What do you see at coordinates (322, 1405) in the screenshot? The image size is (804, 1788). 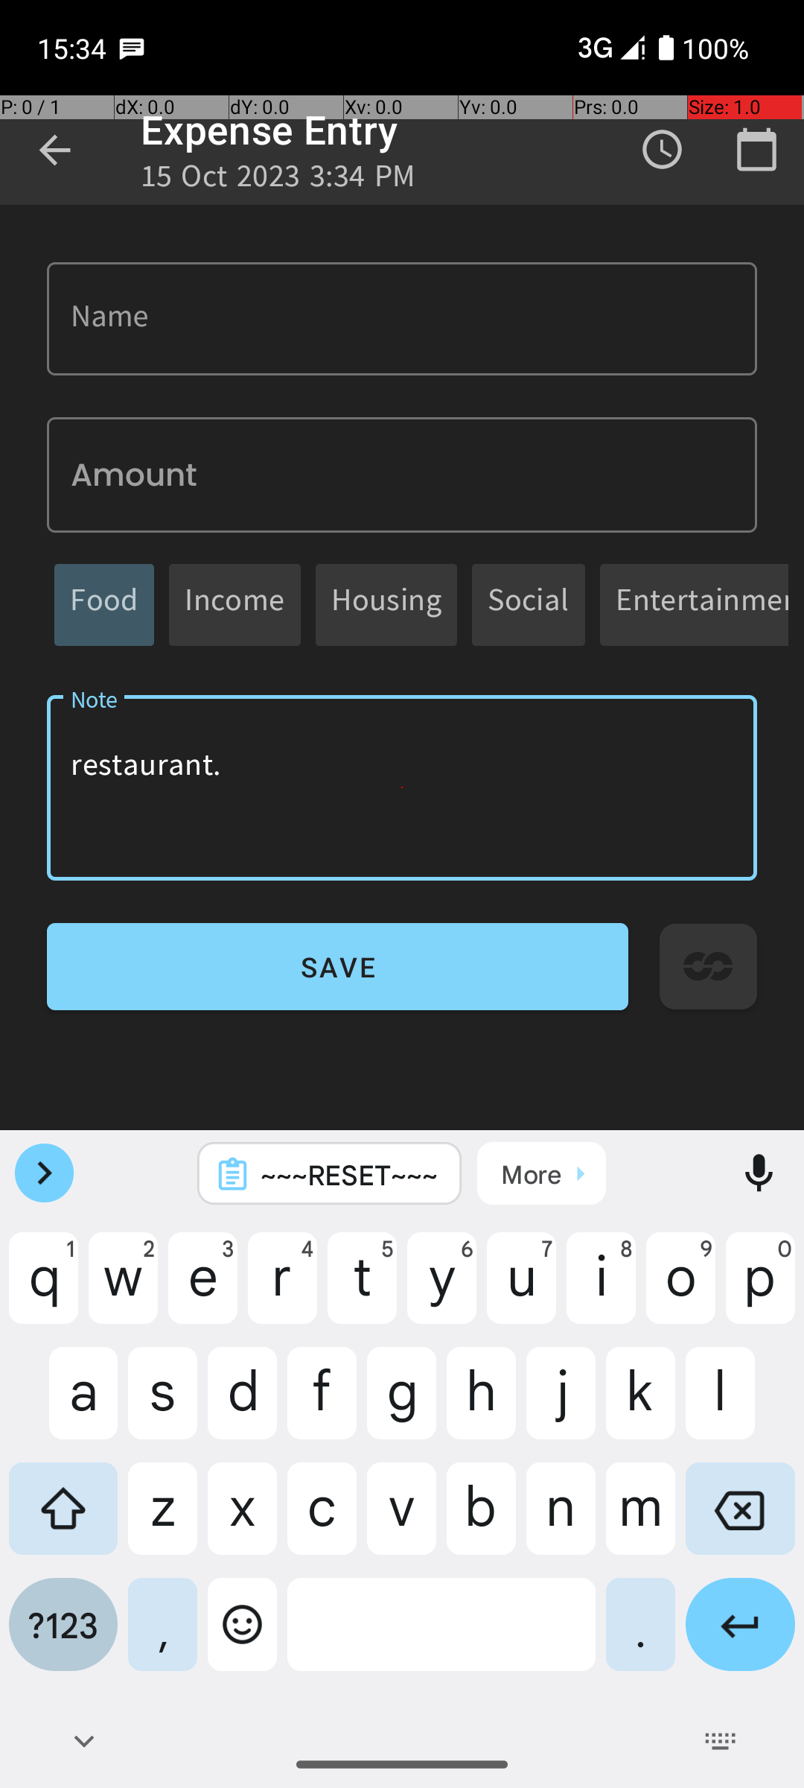 I see `f` at bounding box center [322, 1405].